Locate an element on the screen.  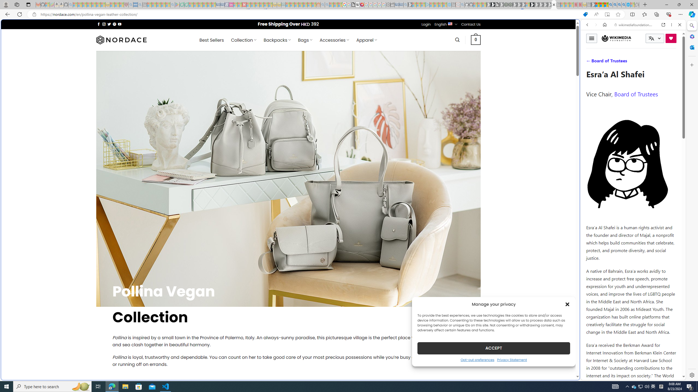
Target page - Wikipedia is located at coordinates (358, 5).